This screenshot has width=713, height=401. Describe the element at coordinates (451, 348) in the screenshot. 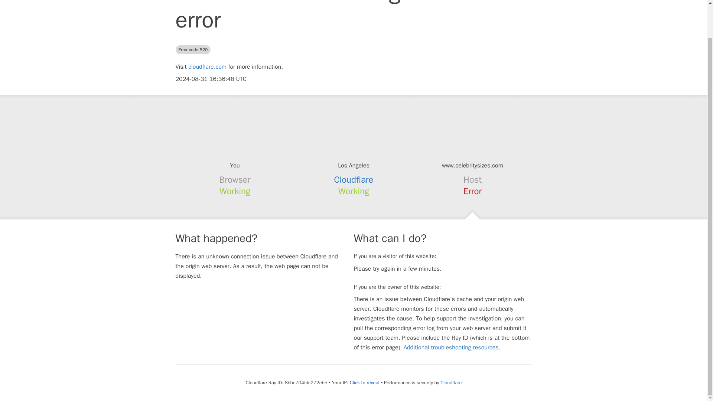

I see `Additional troubleshooting resources` at that location.